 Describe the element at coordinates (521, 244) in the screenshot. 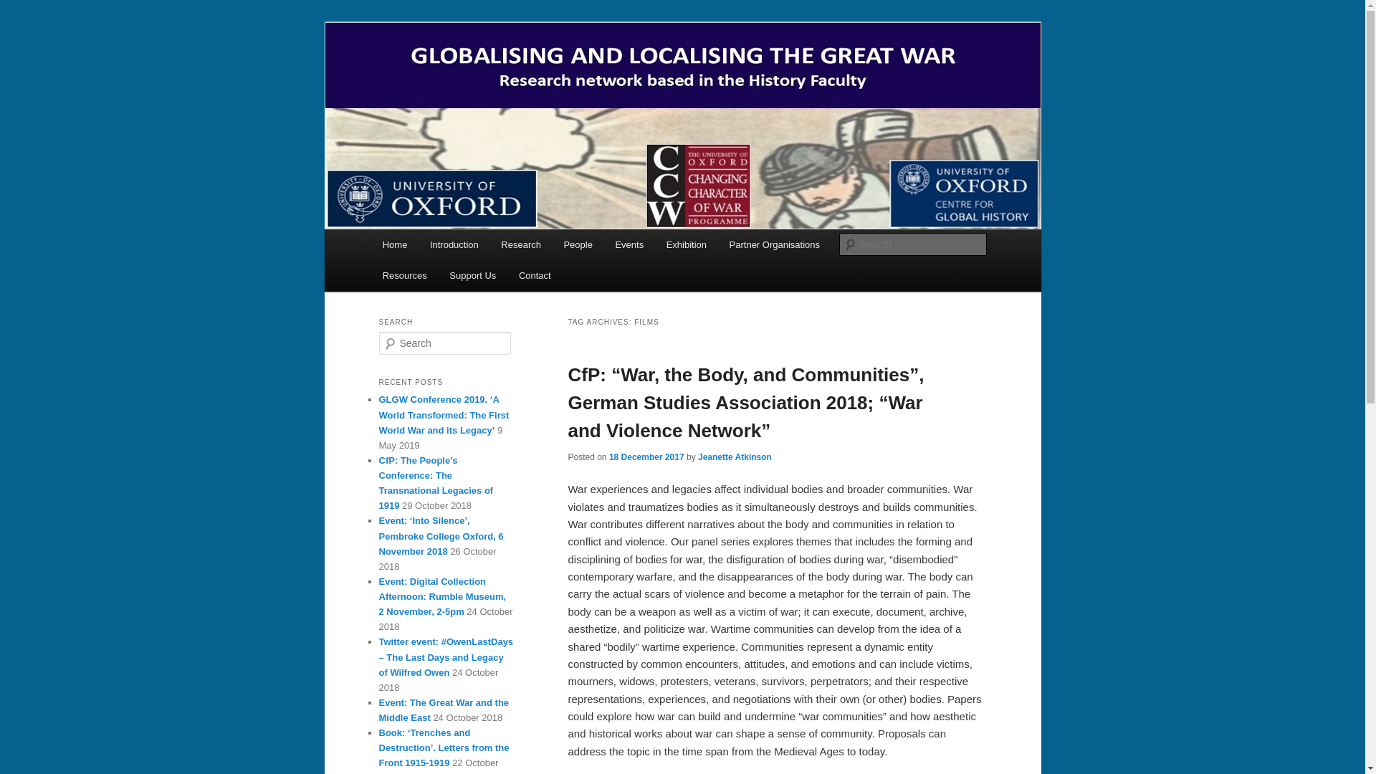

I see `Research` at that location.